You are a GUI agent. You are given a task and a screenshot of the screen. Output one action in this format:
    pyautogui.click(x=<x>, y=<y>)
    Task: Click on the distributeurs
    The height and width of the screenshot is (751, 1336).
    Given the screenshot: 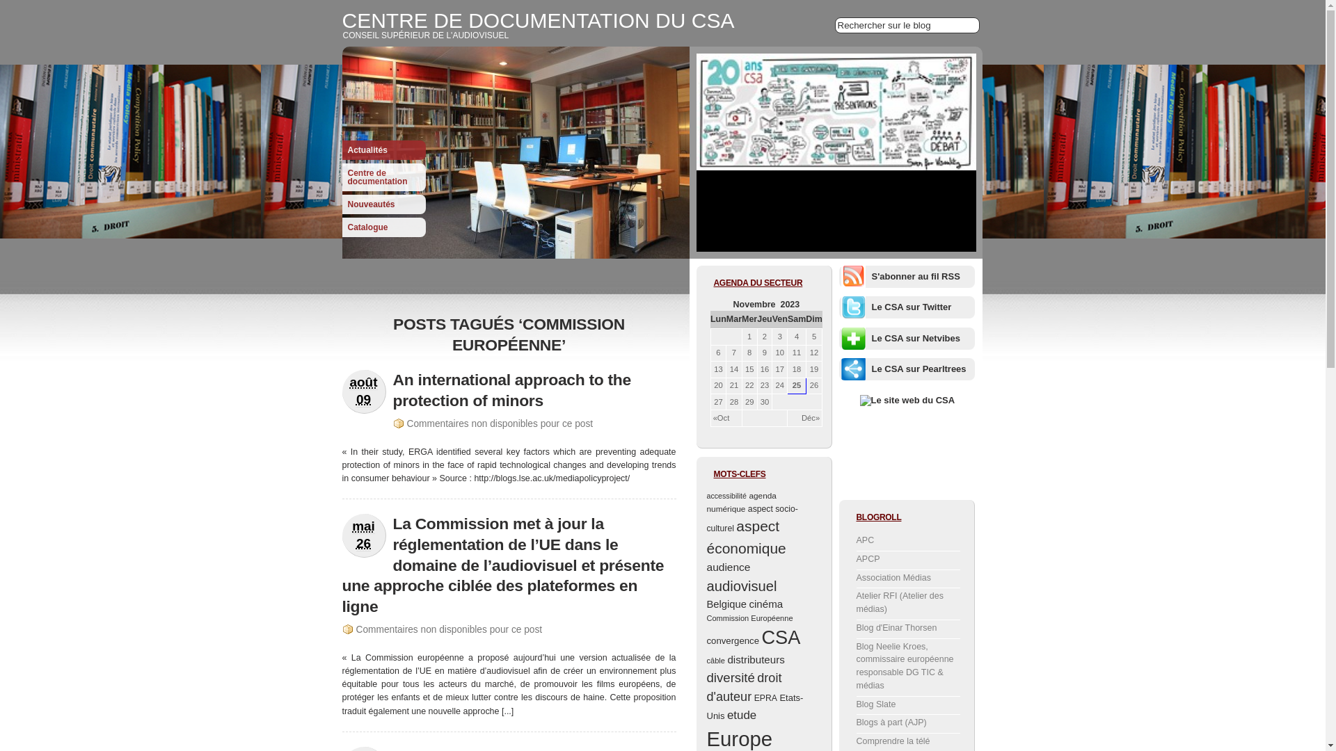 What is the action you would take?
    pyautogui.click(x=756, y=659)
    